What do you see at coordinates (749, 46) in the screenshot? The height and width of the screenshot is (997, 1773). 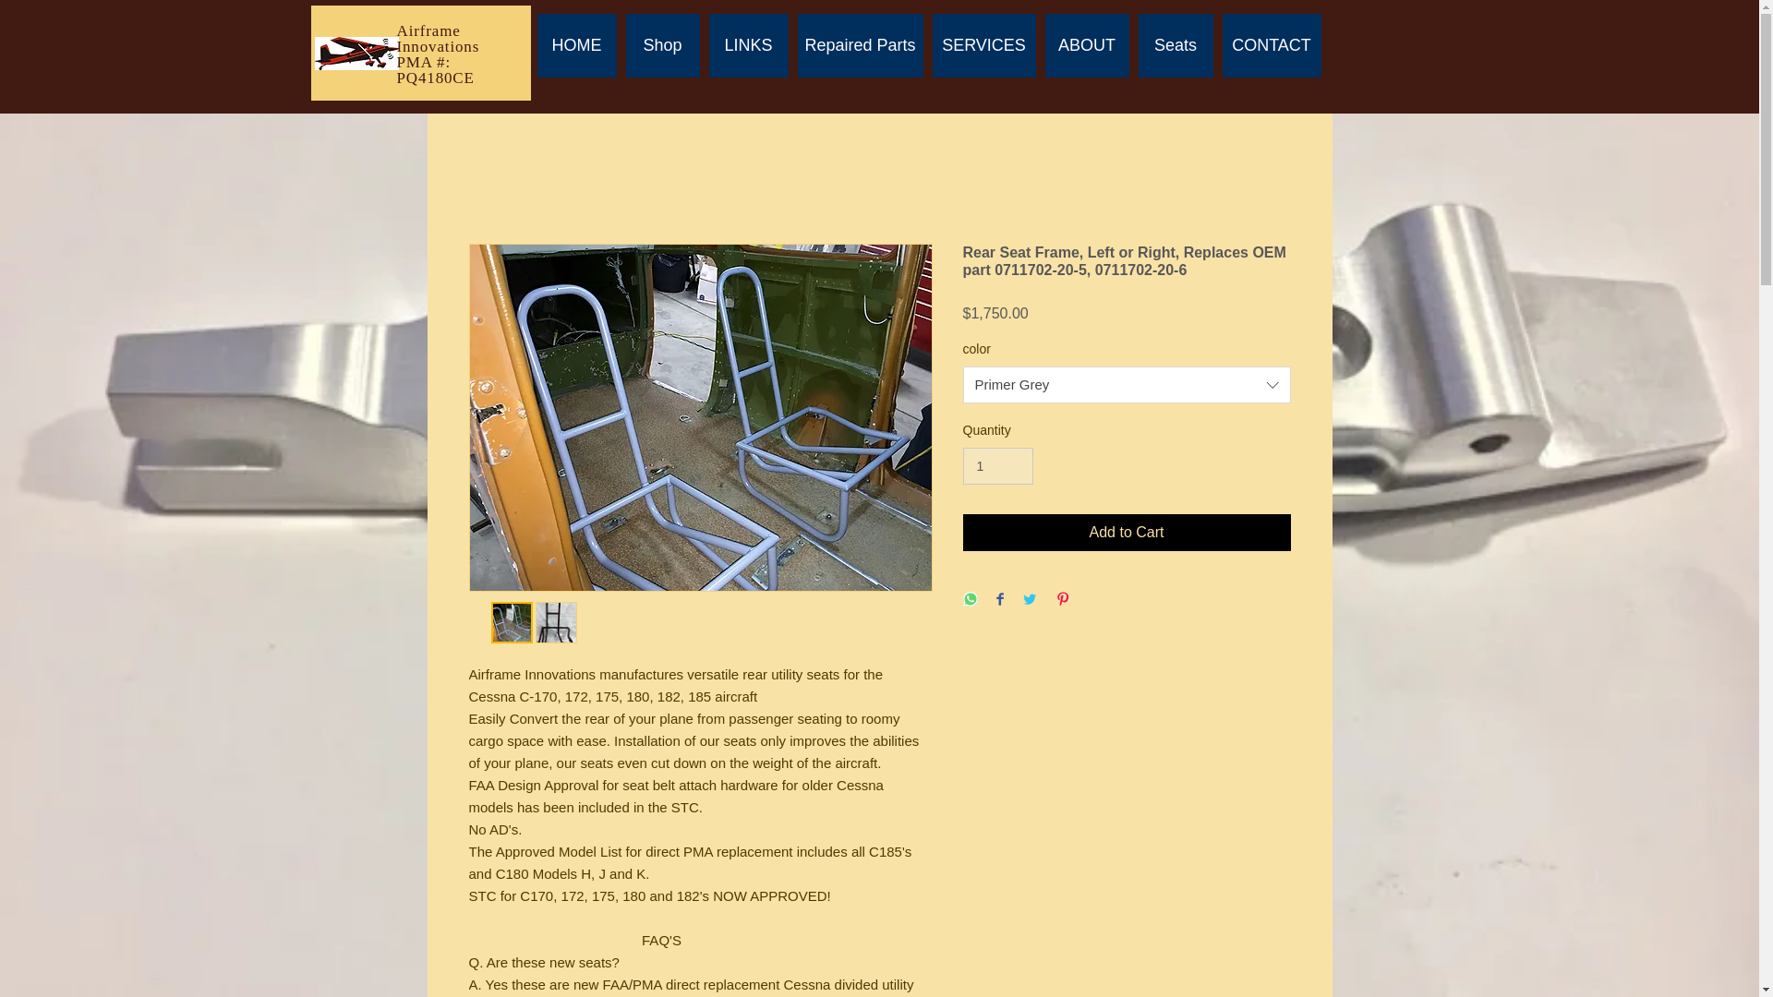 I see `LINKS` at bounding box center [749, 46].